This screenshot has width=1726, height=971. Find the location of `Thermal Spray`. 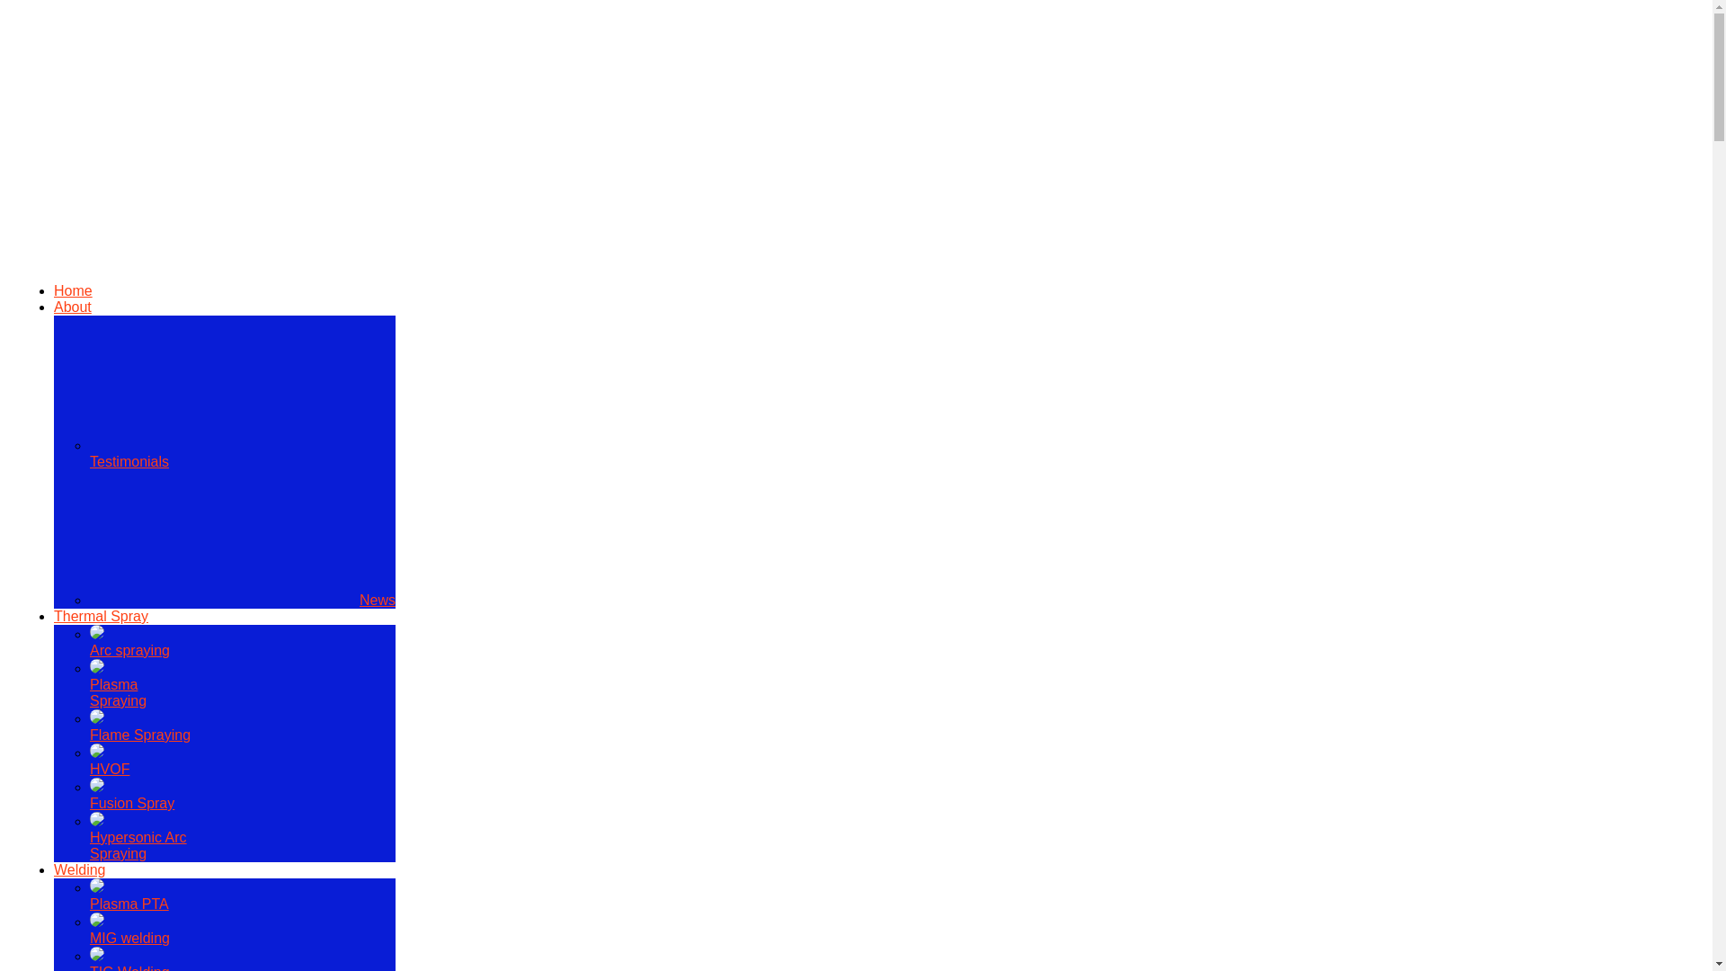

Thermal Spray is located at coordinates (101, 617).